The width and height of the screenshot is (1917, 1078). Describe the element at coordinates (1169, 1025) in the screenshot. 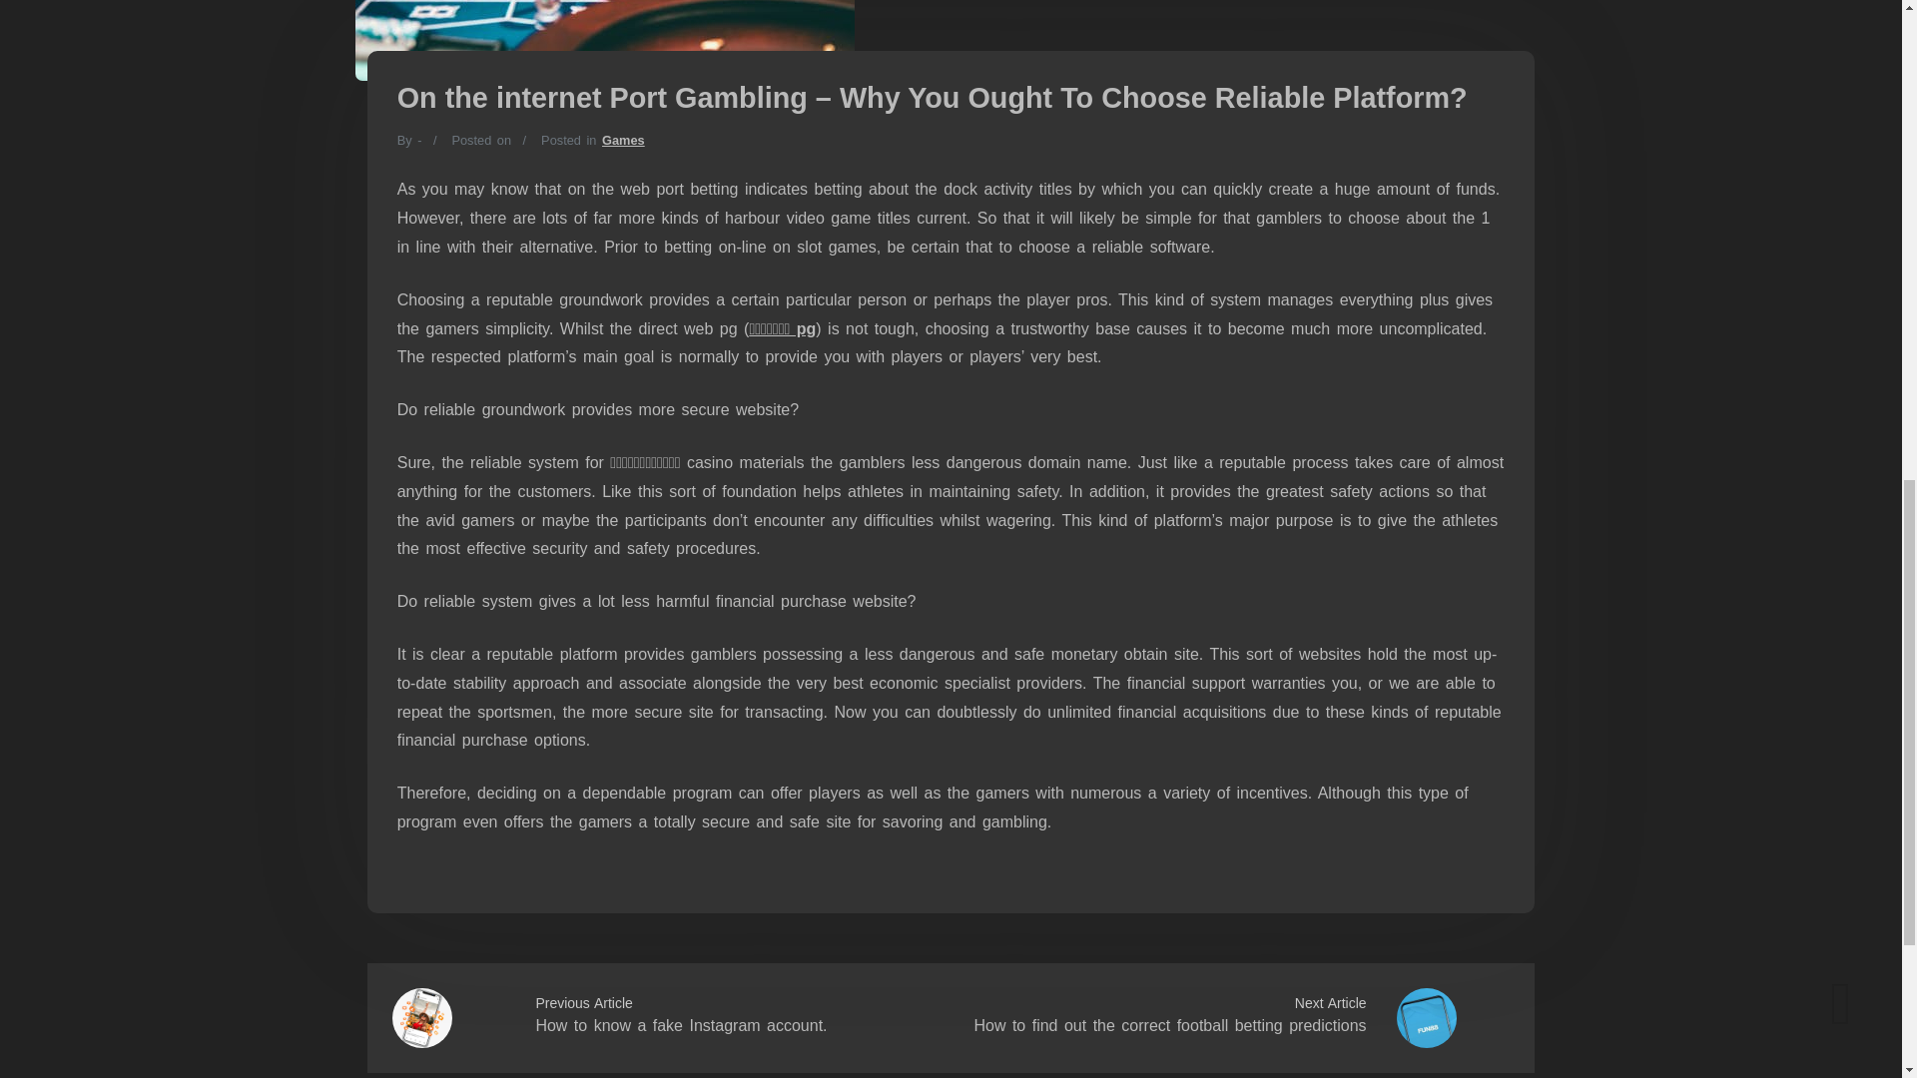

I see `How to find out the correct football betting predictions` at that location.